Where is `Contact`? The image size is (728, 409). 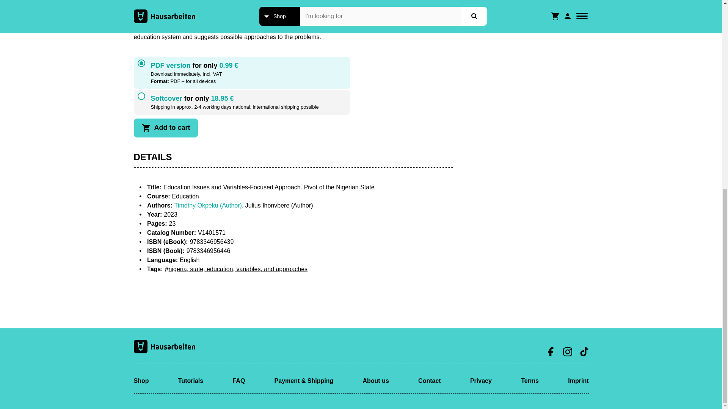
Contact is located at coordinates (429, 381).